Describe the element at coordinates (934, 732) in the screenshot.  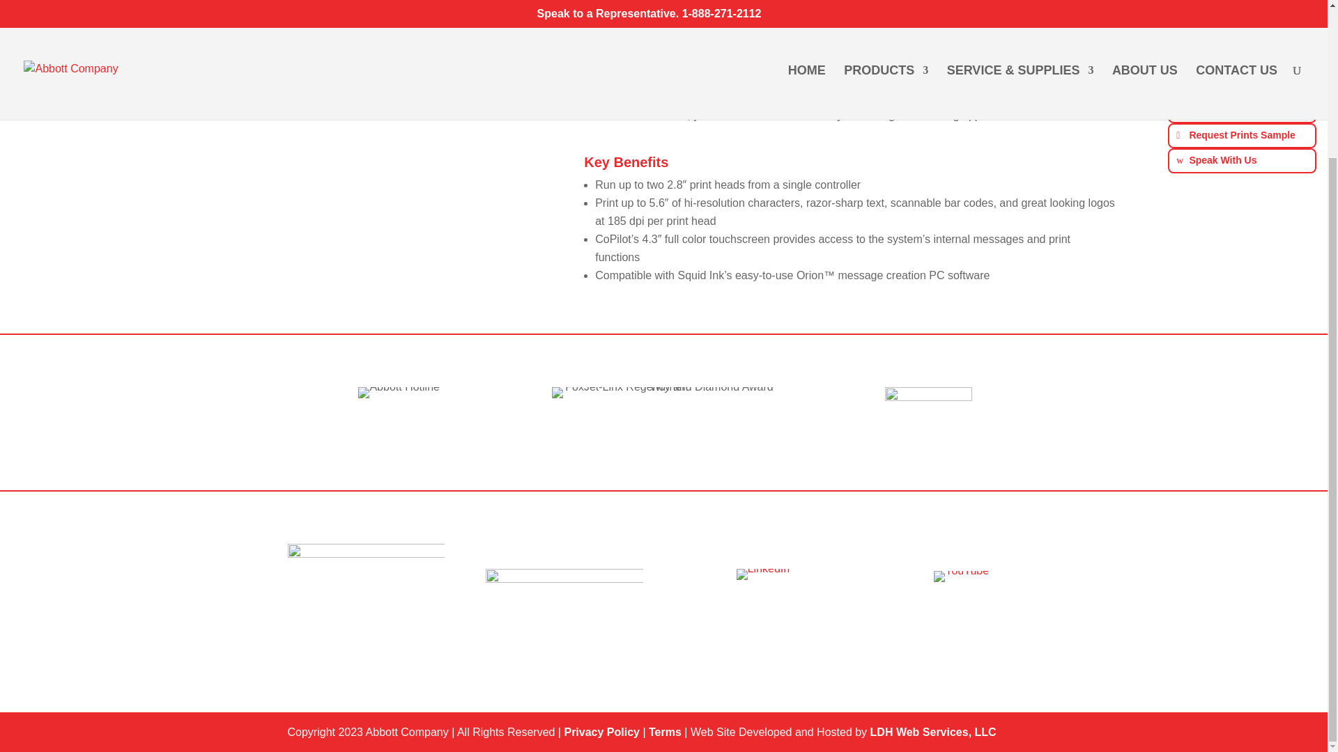
I see `LDH Web Services, LLC` at that location.